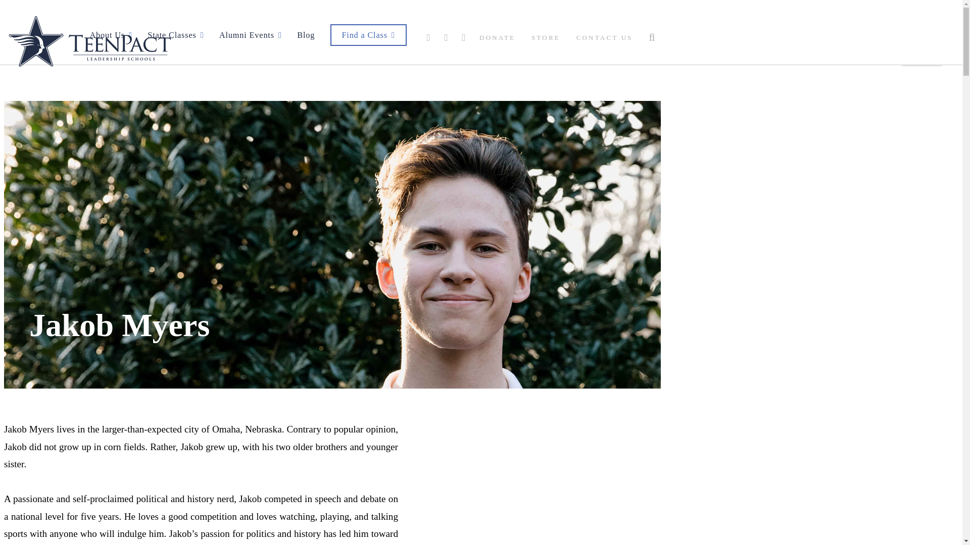 This screenshot has width=970, height=545. Describe the element at coordinates (111, 35) in the screenshot. I see `About Us` at that location.